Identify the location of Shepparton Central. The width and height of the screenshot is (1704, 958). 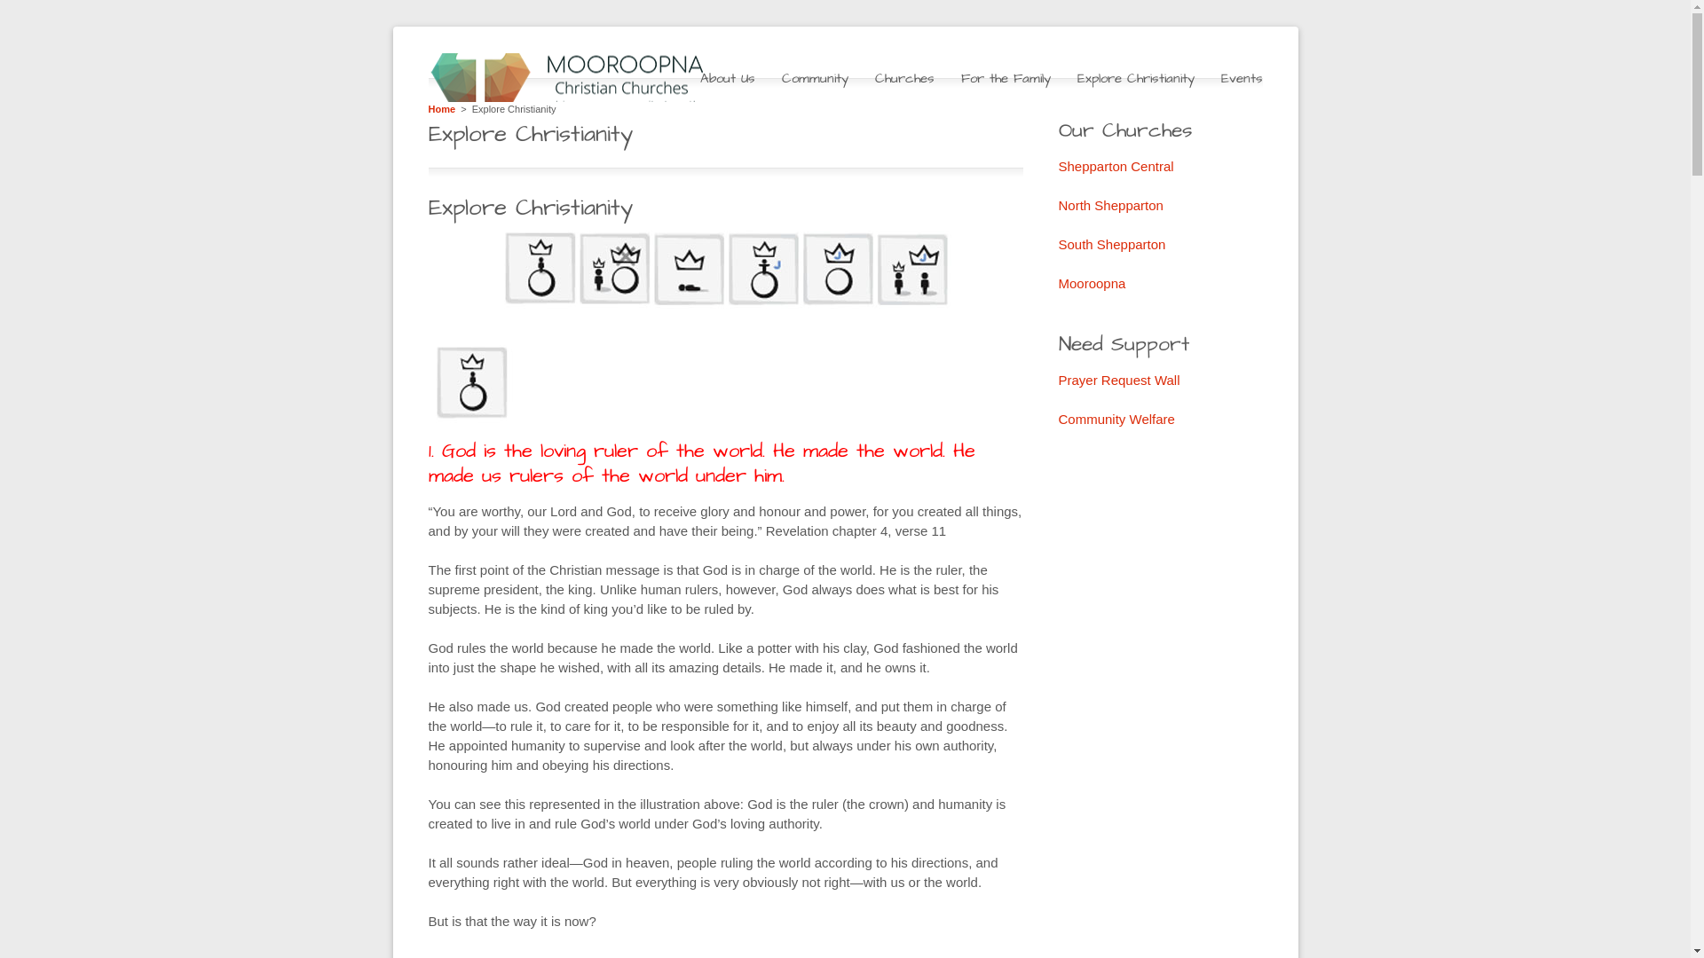
(1116, 167).